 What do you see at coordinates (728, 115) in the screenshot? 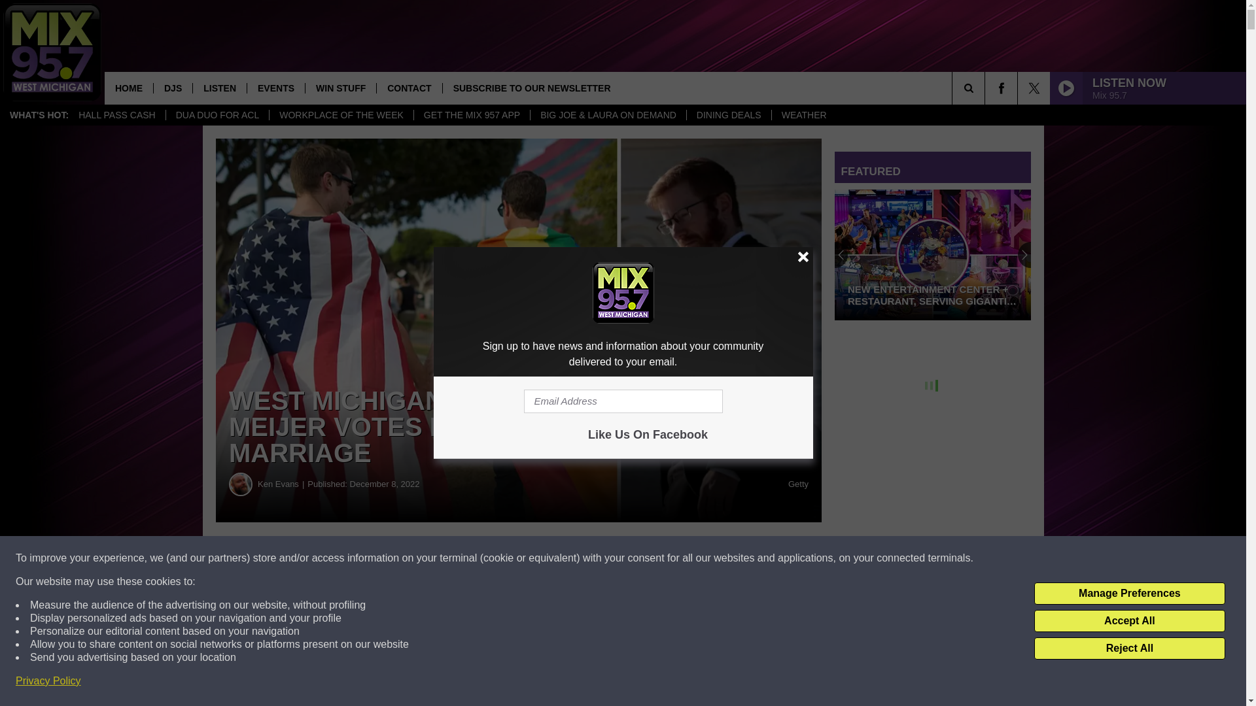
I see `DINING DEALS` at bounding box center [728, 115].